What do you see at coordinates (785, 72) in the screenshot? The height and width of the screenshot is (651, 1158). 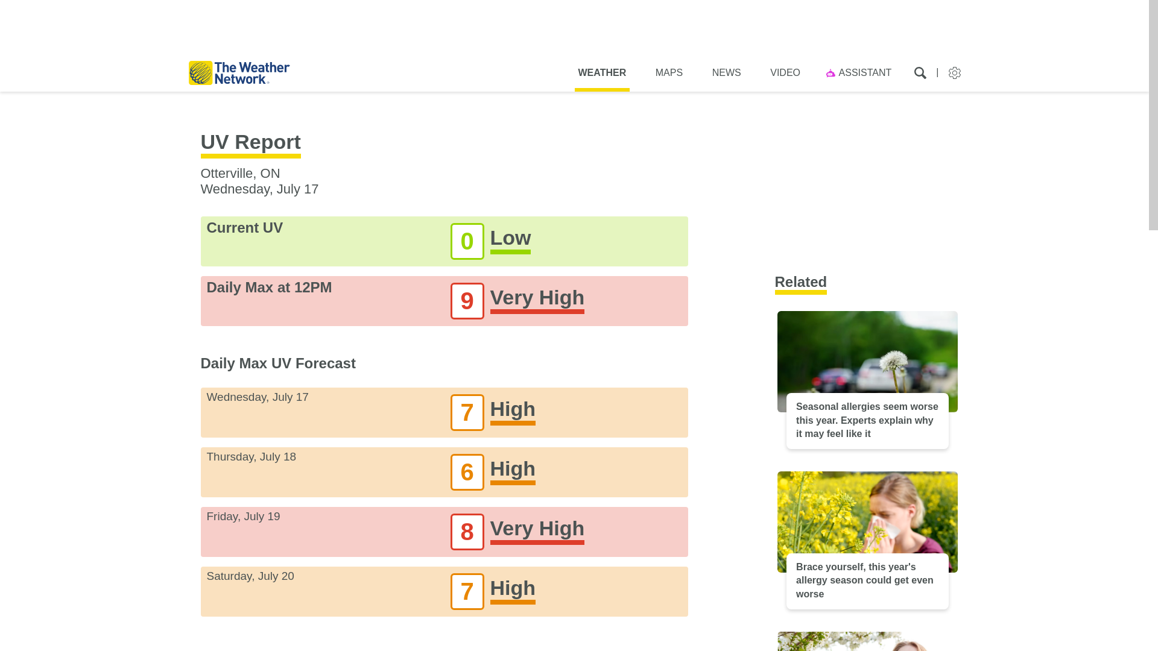 I see `VIDEO` at bounding box center [785, 72].